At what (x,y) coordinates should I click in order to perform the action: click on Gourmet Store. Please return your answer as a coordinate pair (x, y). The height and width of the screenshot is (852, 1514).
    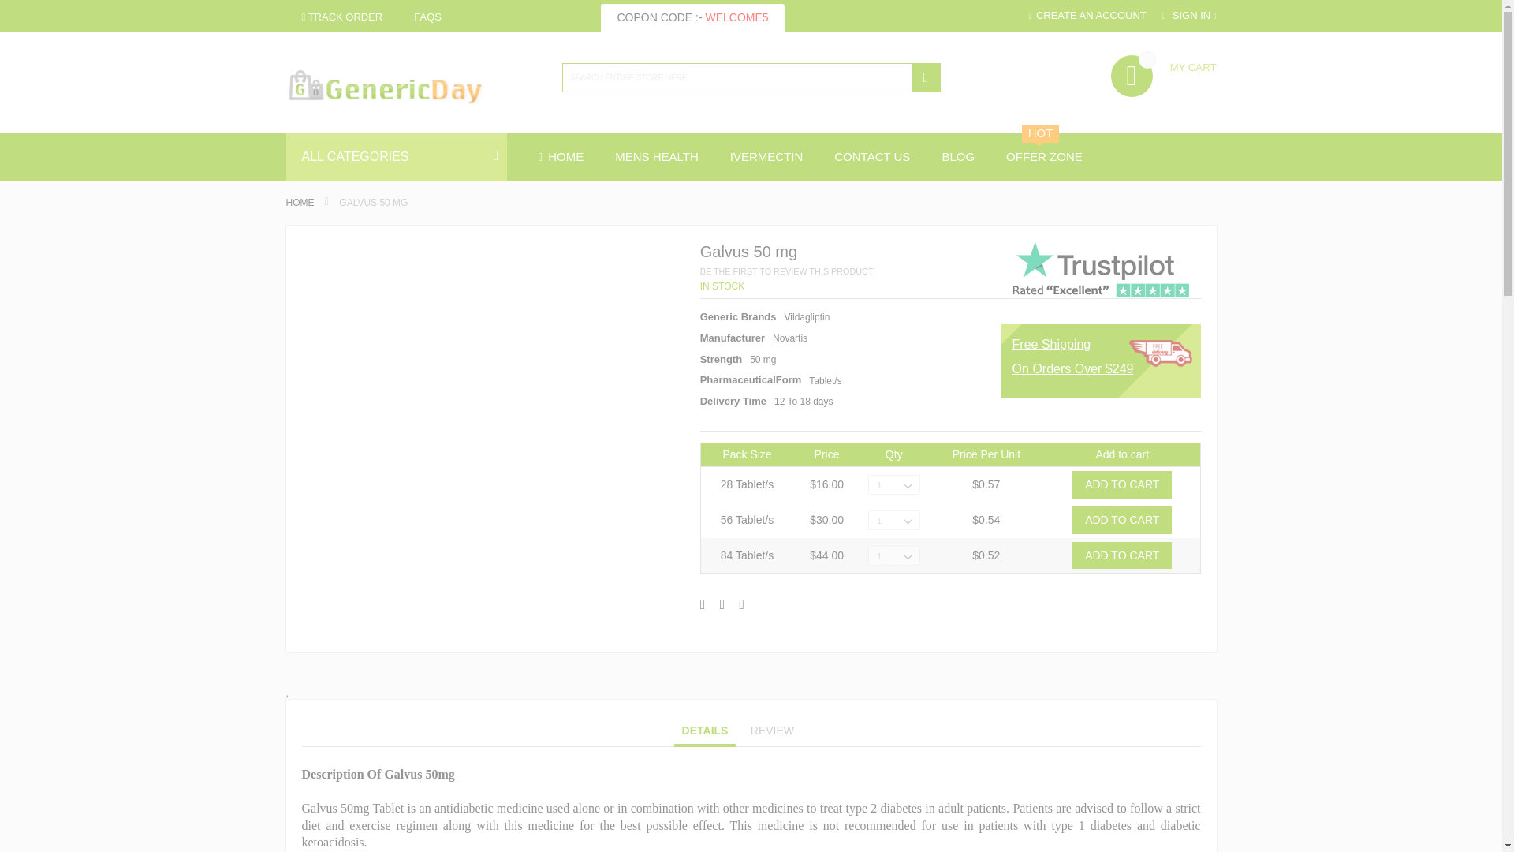
    Looking at the image, I should click on (341, 17).